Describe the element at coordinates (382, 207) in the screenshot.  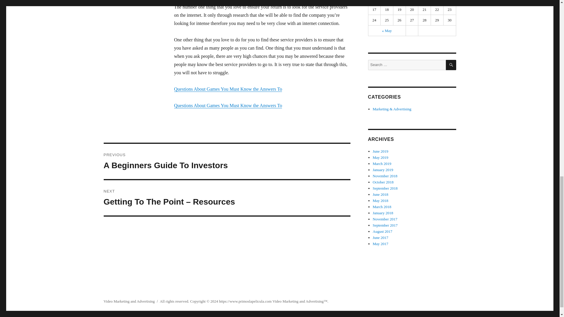
I see `March 2018` at that location.